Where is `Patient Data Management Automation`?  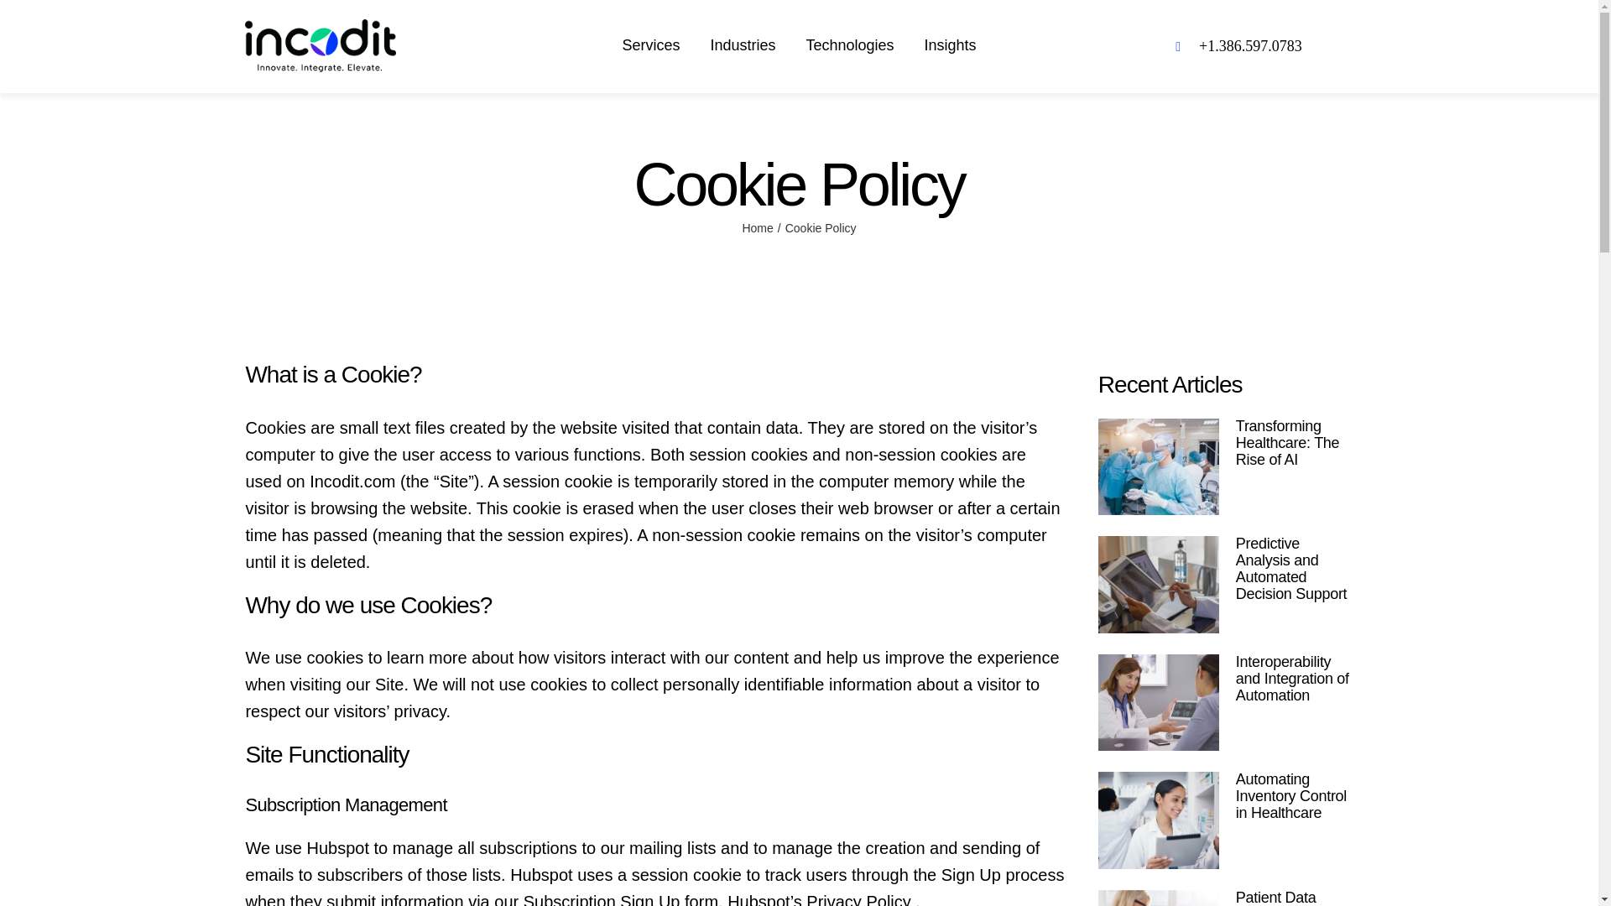
Patient Data Management Automation is located at coordinates (1278, 898).